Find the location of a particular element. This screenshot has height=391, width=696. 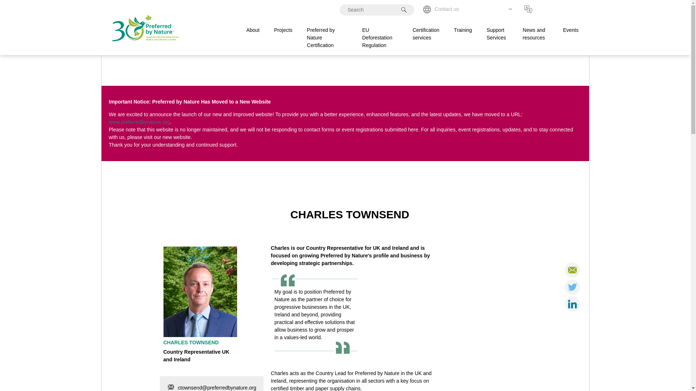

Training is located at coordinates (463, 30).